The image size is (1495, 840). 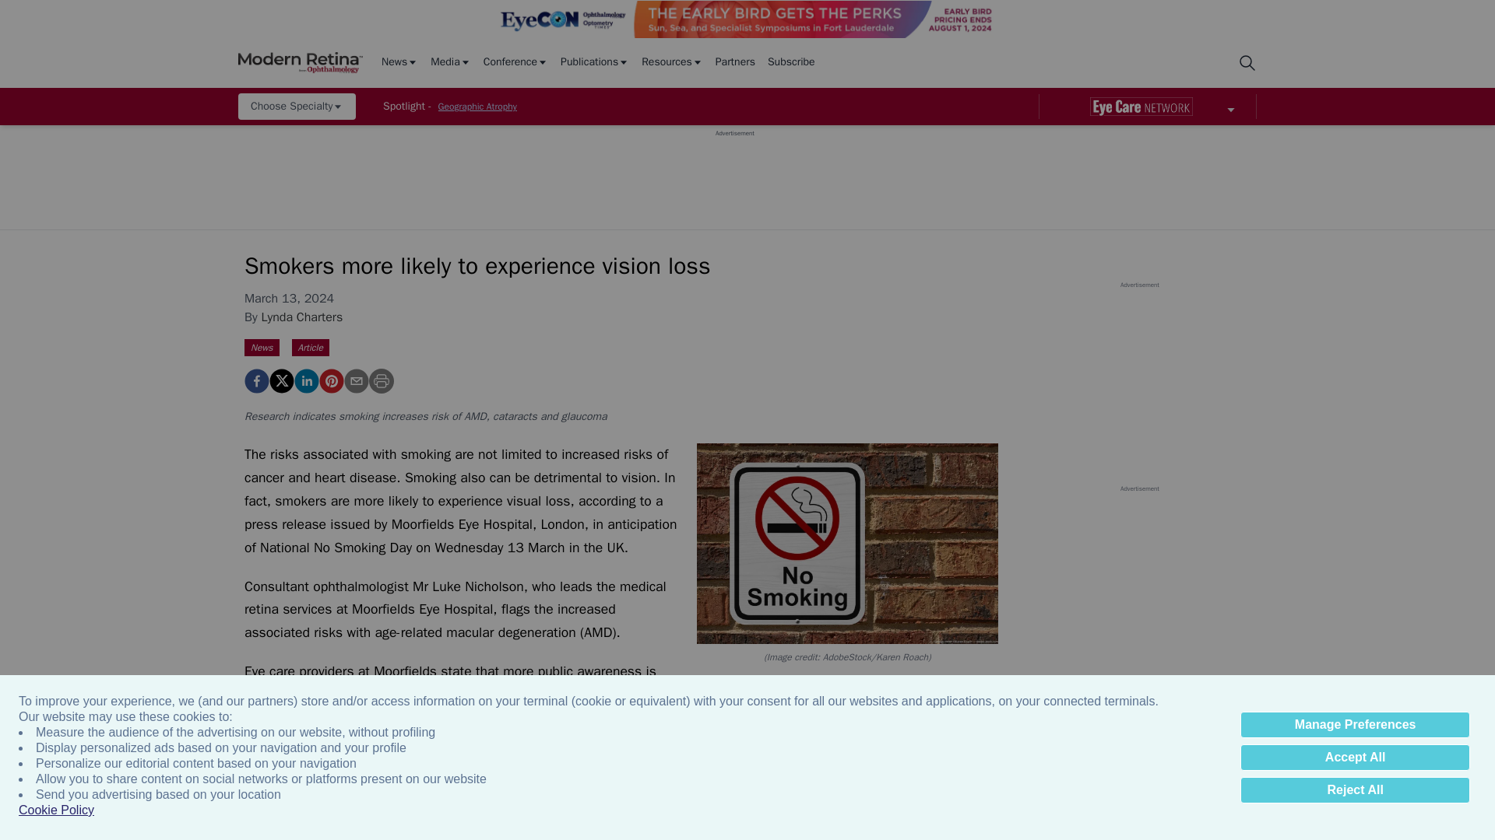 I want to click on Smokers more likely to experience vision loss, so click(x=257, y=381).